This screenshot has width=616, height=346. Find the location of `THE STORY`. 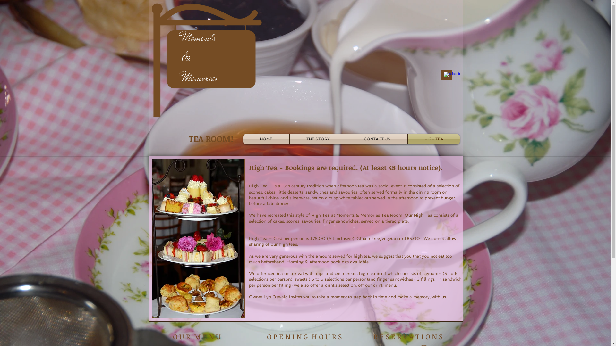

THE STORY is located at coordinates (318, 139).